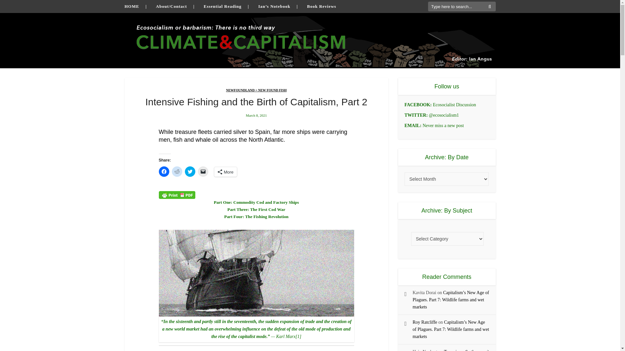 The image size is (625, 351). I want to click on Part One: Commodity Cod and Factory Ships, so click(256, 202).